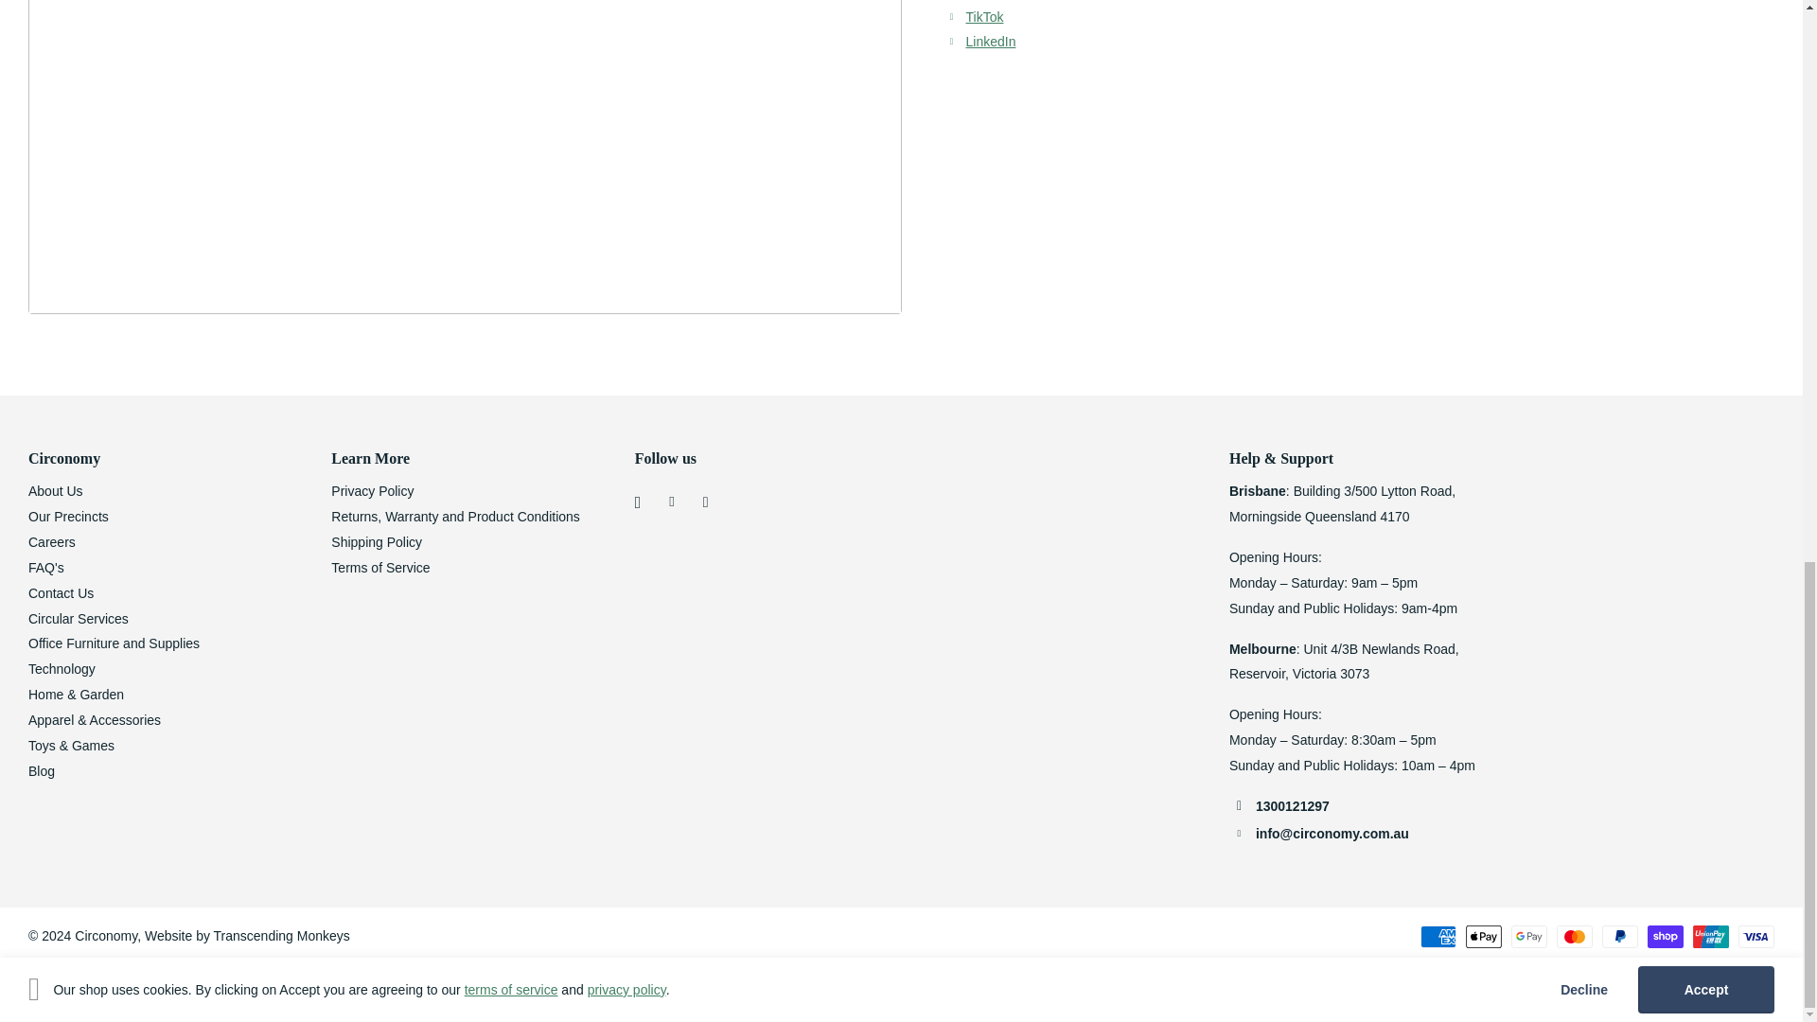 This screenshot has width=1817, height=1022. I want to click on Union Pay, so click(1711, 937).